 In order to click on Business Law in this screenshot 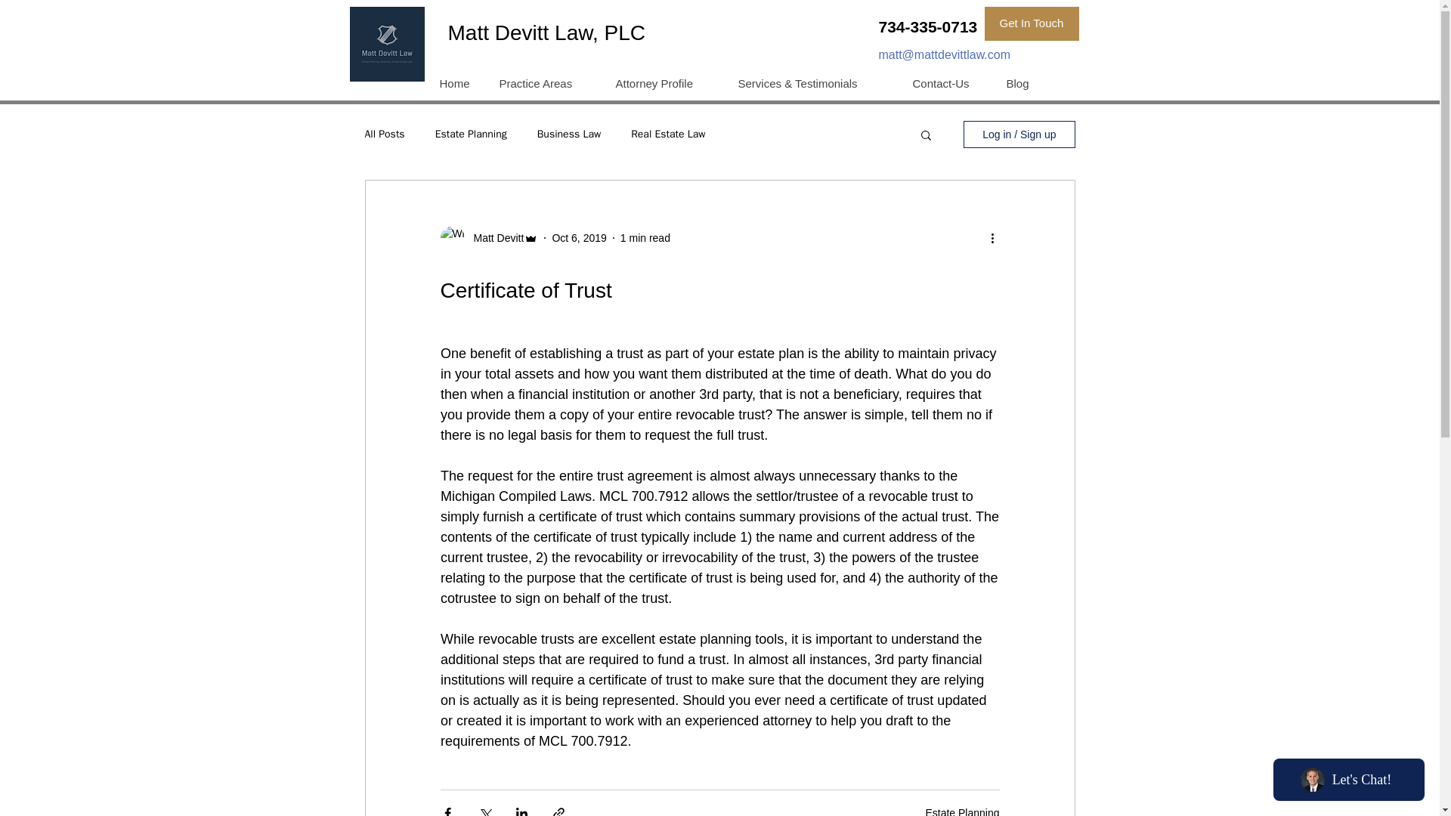, I will do `click(568, 134)`.